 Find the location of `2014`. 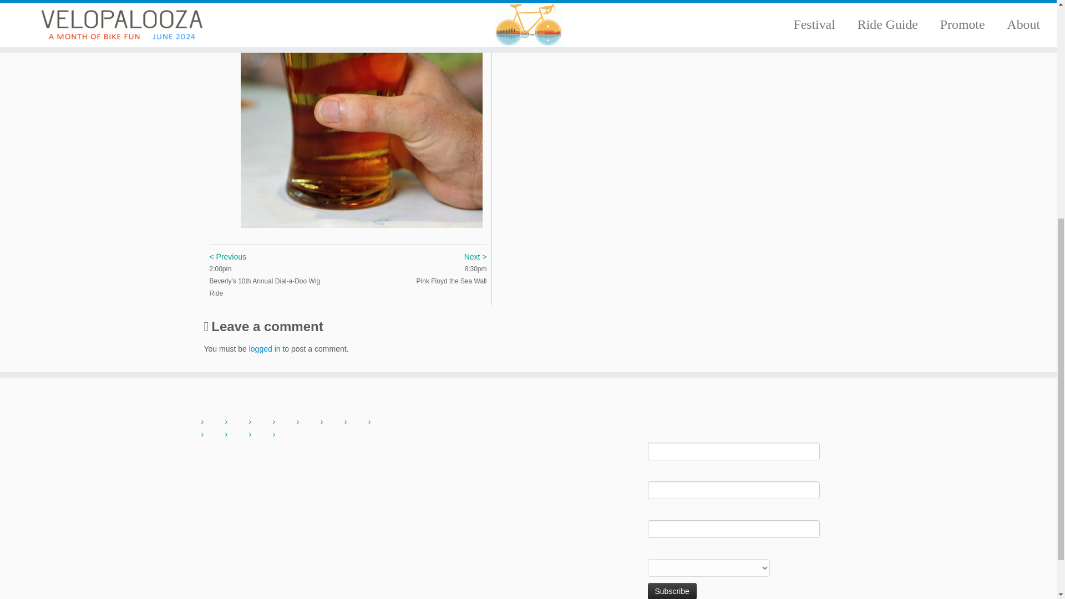

2014 is located at coordinates (311, 422).